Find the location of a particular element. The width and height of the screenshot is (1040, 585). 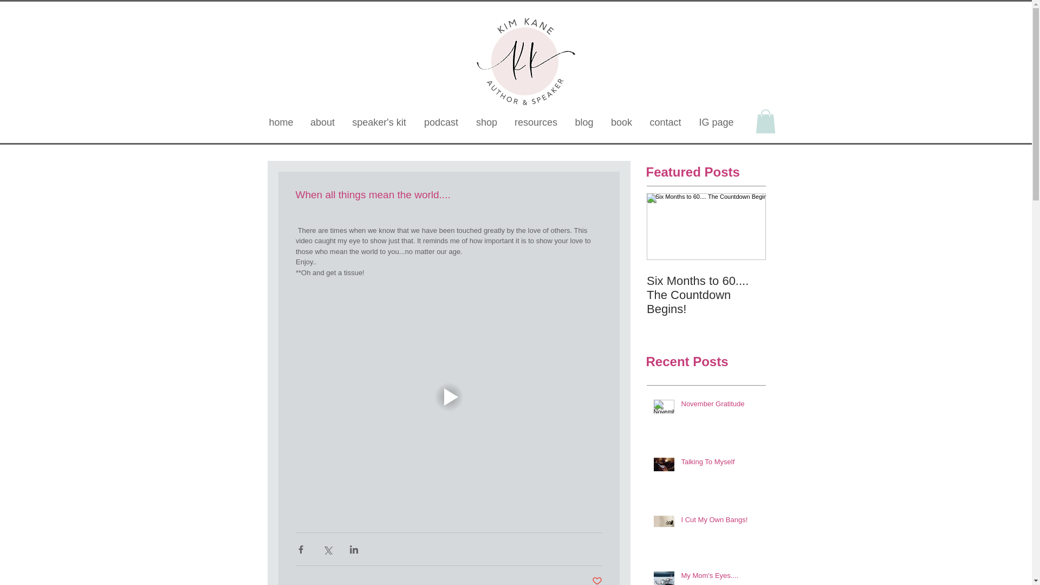

book is located at coordinates (621, 122).